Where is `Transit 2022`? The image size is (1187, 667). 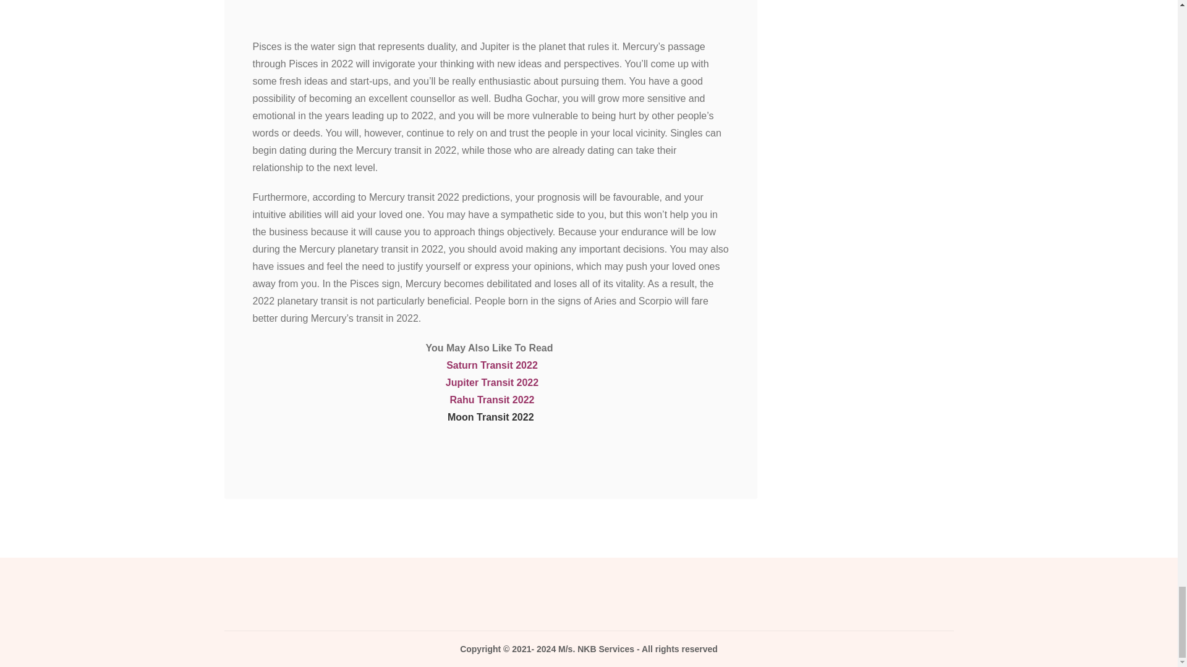 Transit 2022 is located at coordinates (509, 366).